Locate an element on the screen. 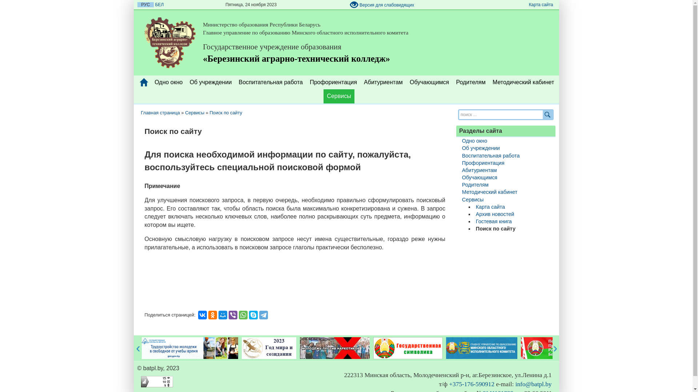 The height and width of the screenshot is (392, 698). WhatsApp is located at coordinates (243, 315).